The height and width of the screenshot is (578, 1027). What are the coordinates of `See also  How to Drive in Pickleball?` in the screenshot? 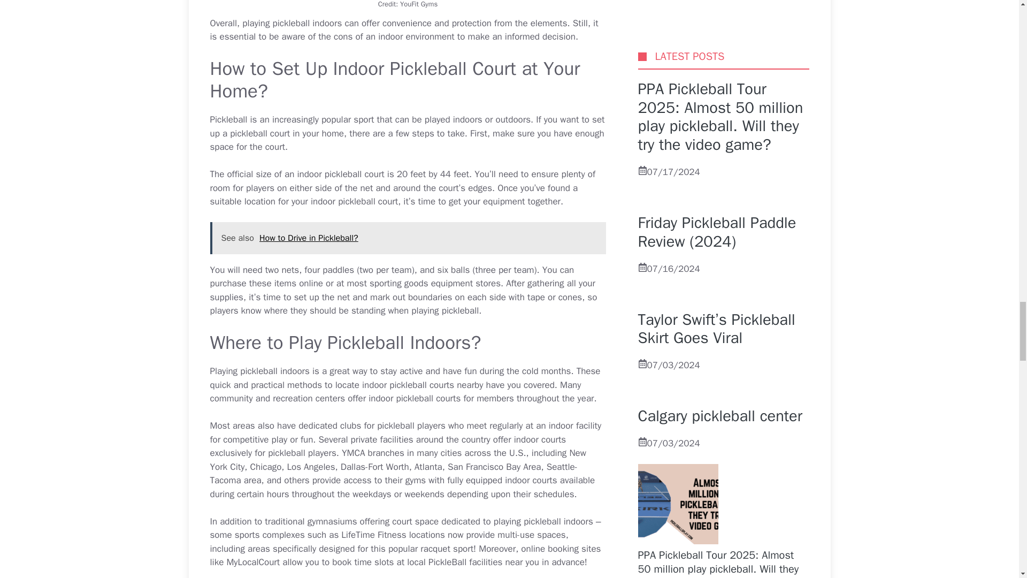 It's located at (408, 238).